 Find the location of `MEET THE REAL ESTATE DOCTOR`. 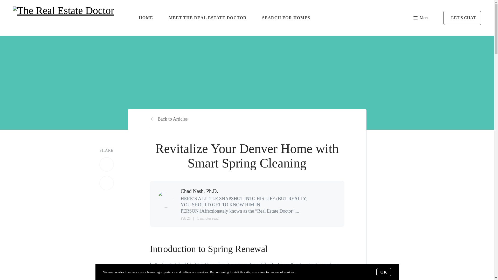

MEET THE REAL ESTATE DOCTOR is located at coordinates (208, 18).